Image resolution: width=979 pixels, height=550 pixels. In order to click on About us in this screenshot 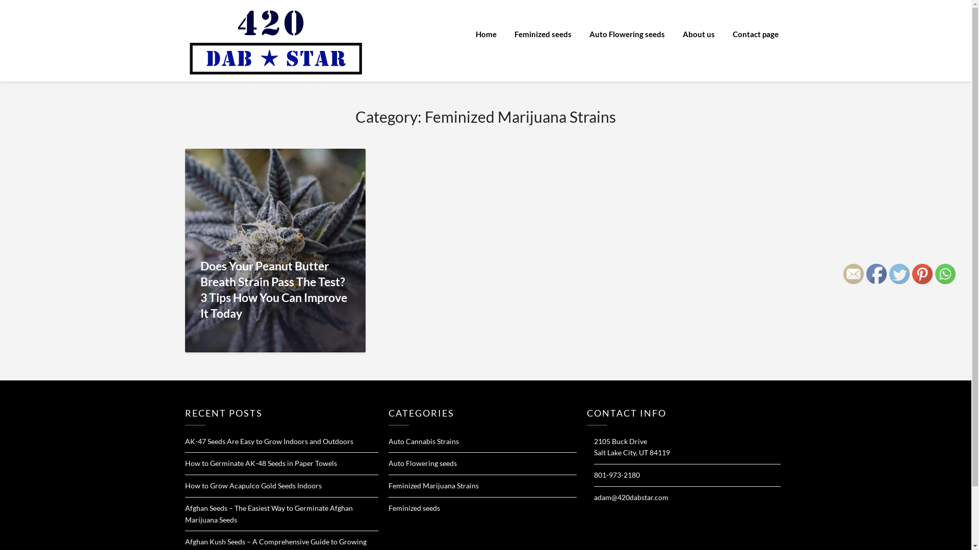, I will do `click(699, 34)`.